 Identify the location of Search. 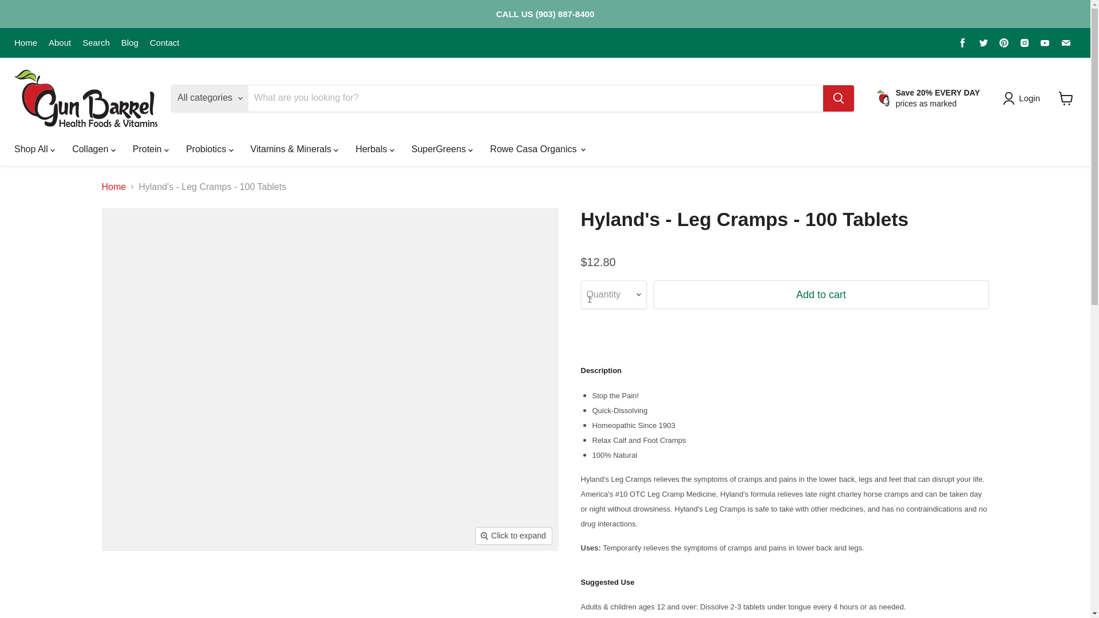
(96, 42).